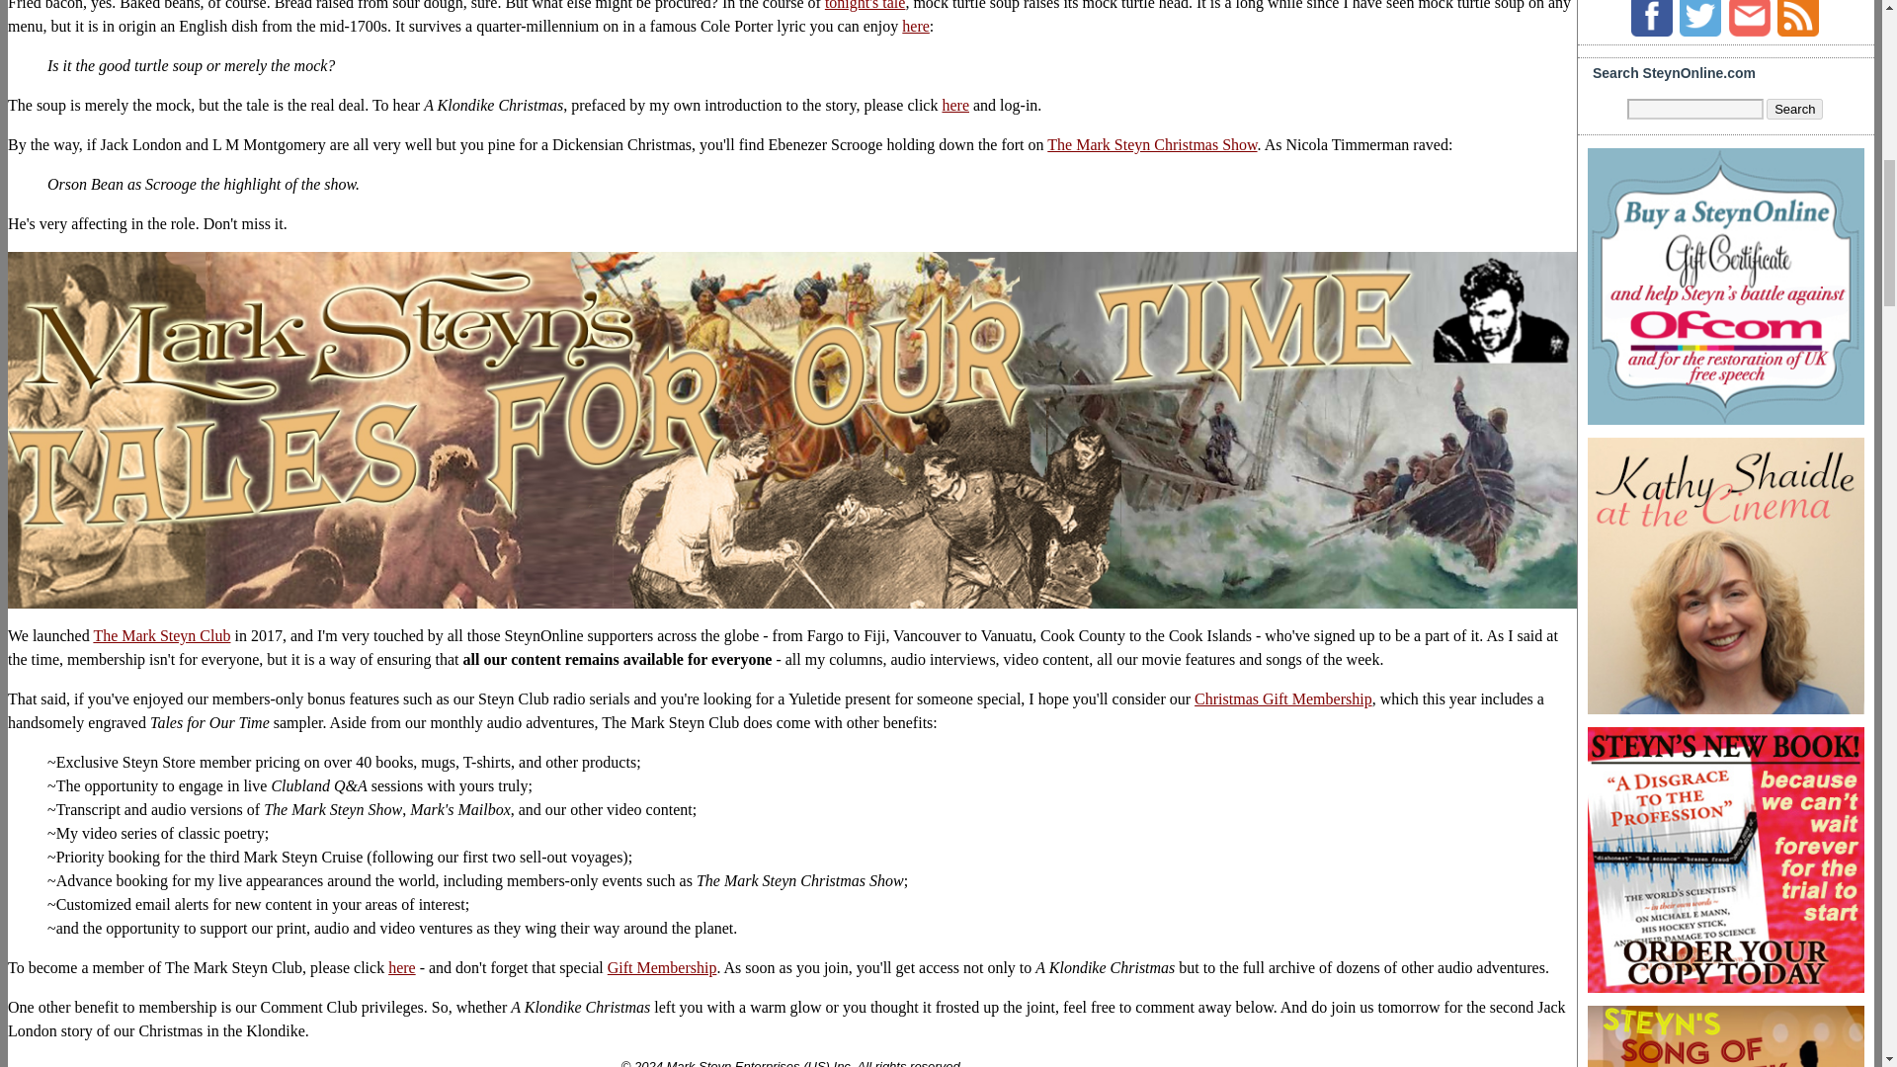 The image size is (1897, 1067). What do you see at coordinates (1794, 109) in the screenshot?
I see `Search` at bounding box center [1794, 109].